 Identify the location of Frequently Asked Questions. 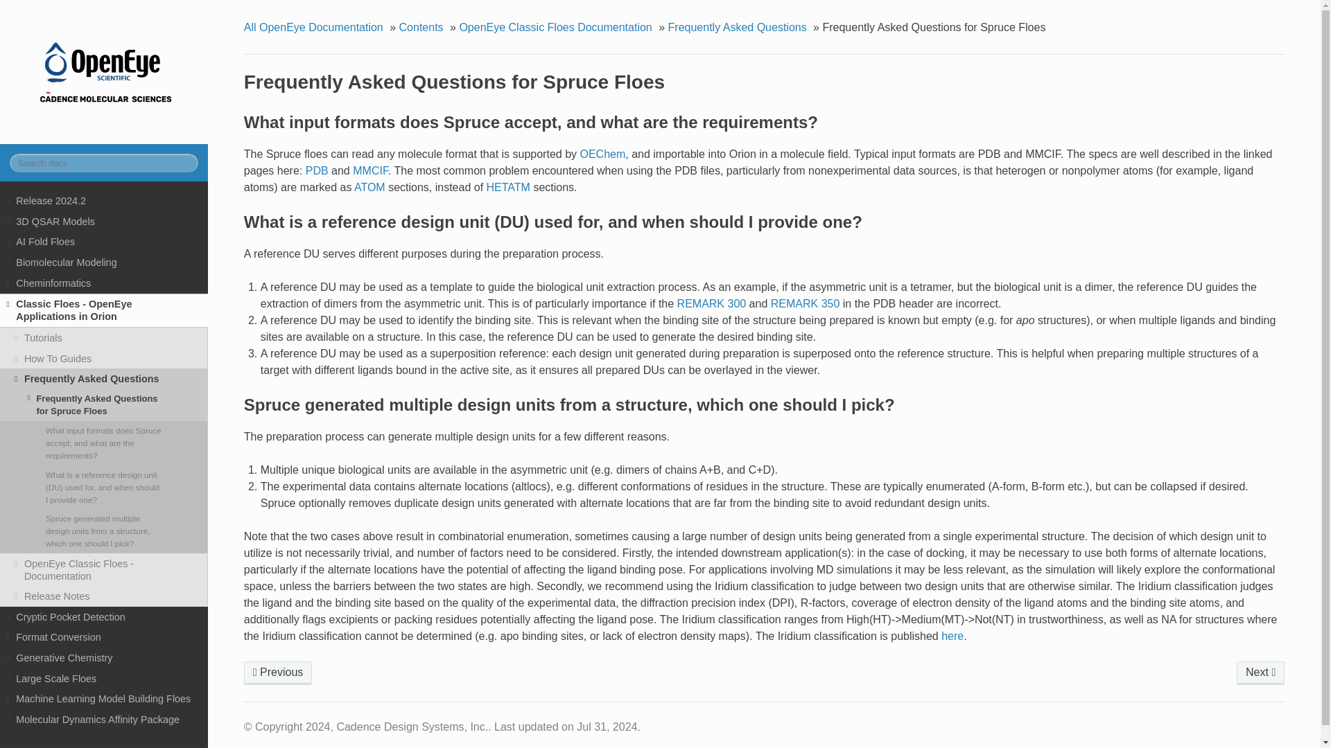
(278, 673).